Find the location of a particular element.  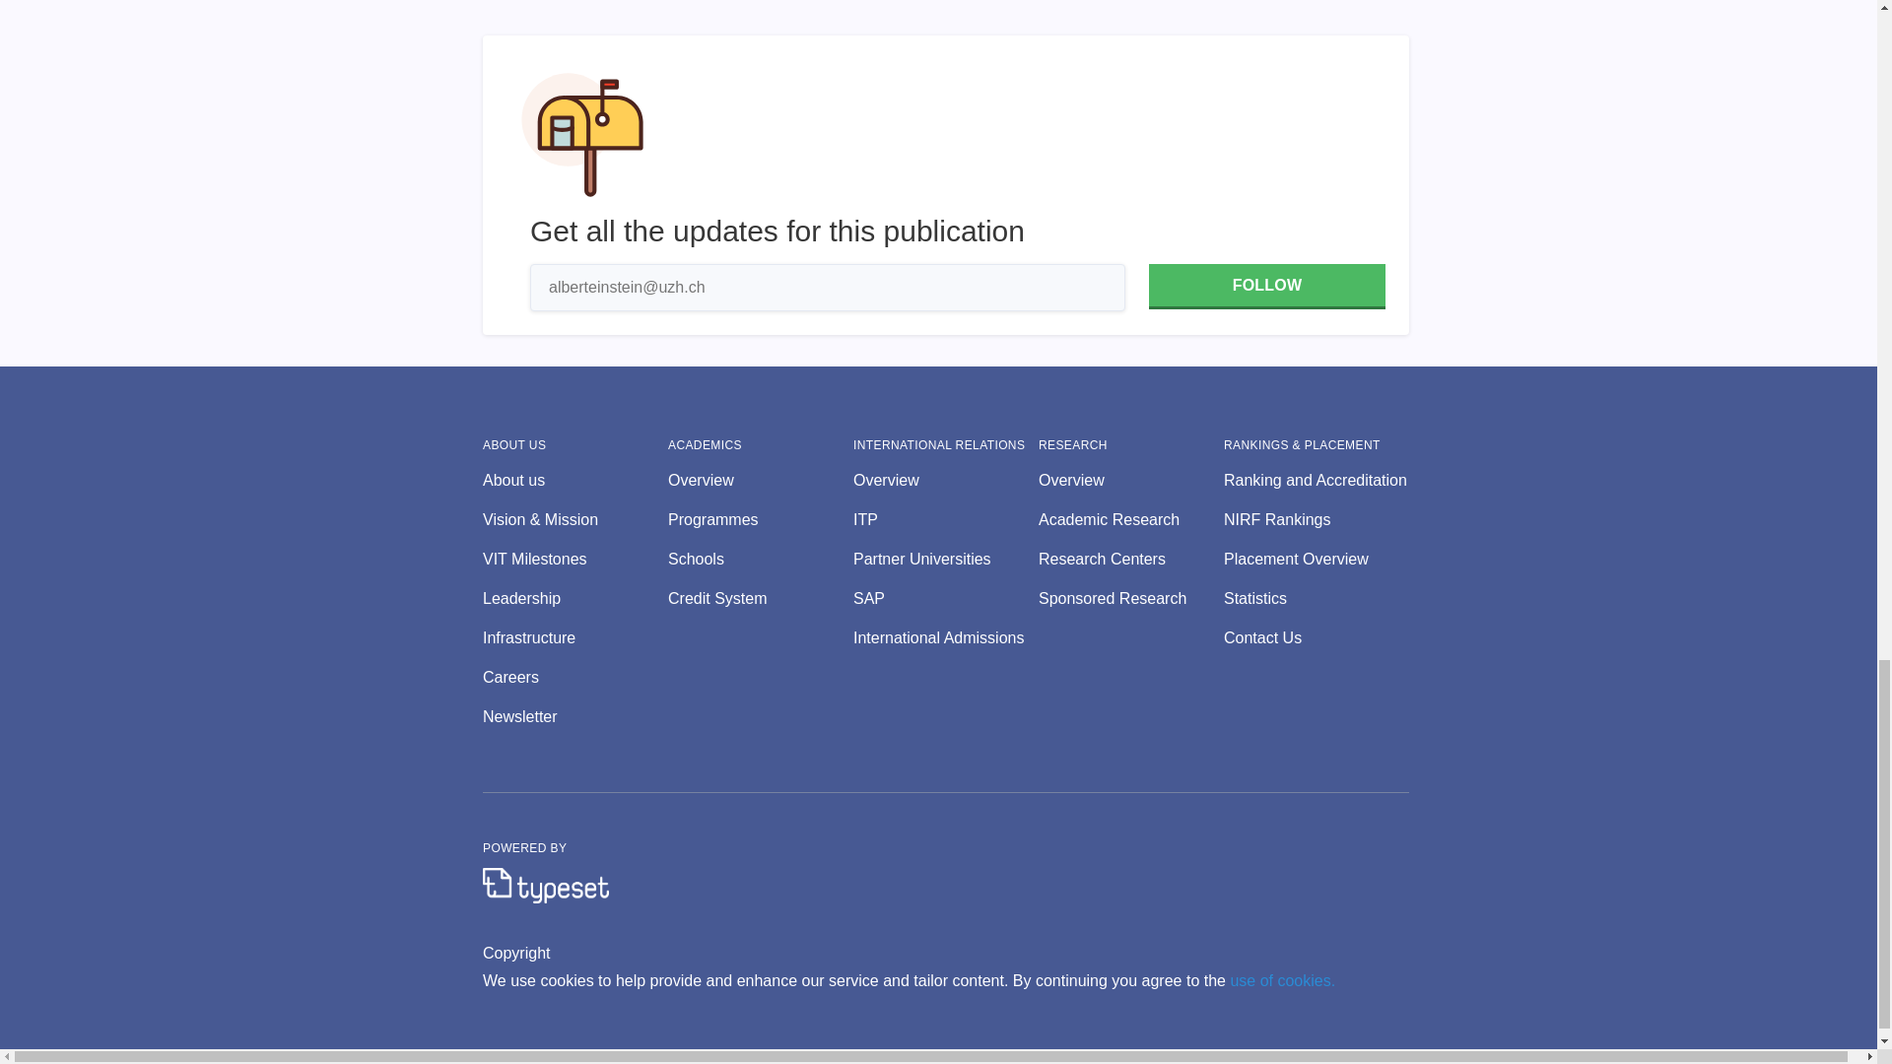

About us is located at coordinates (574, 481).